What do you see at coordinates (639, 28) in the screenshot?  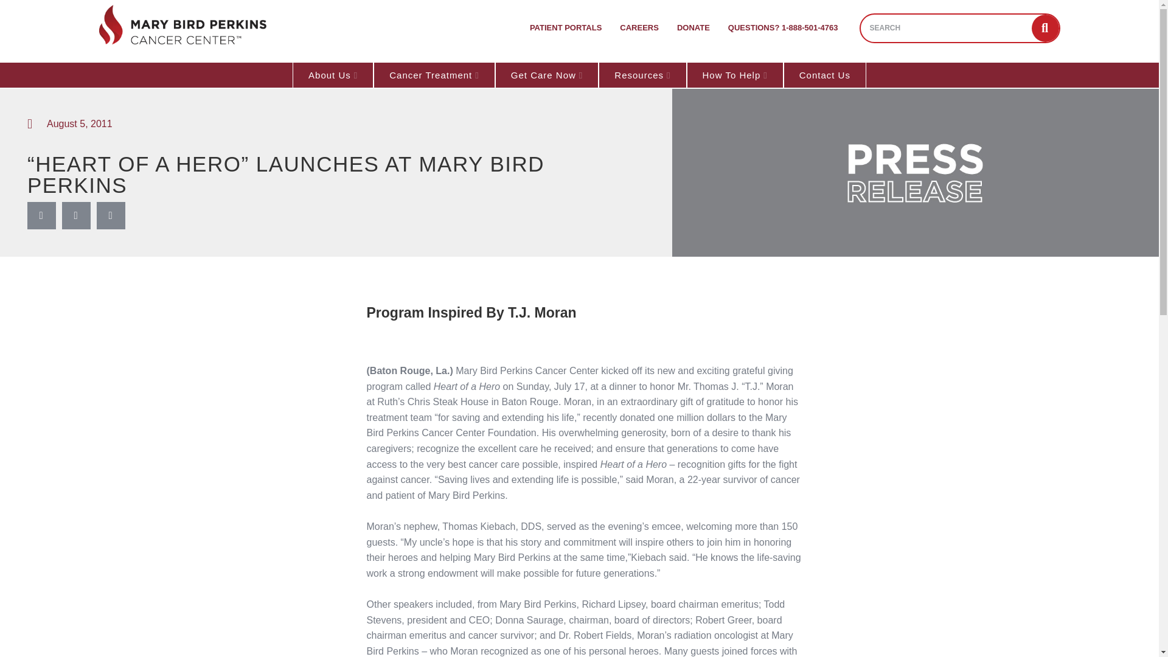 I see `CAREERS` at bounding box center [639, 28].